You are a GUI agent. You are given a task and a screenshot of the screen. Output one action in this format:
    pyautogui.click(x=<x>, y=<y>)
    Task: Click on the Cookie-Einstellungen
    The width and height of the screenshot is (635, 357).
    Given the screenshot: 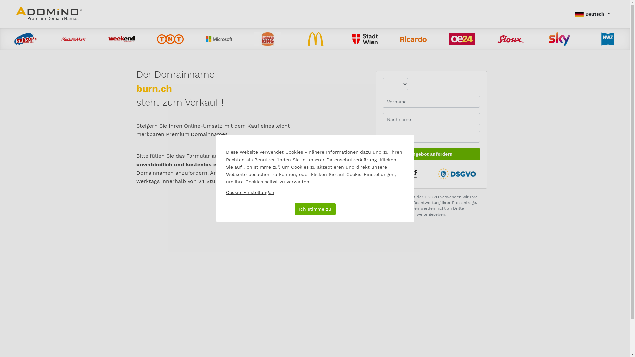 What is the action you would take?
    pyautogui.click(x=250, y=192)
    